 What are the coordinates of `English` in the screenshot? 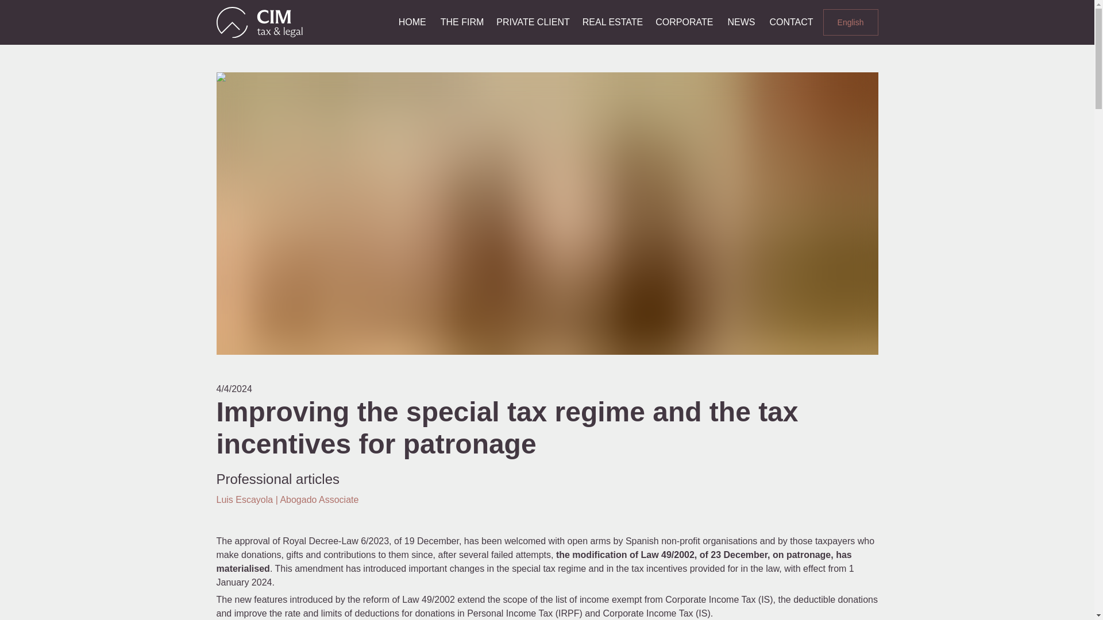 It's located at (850, 22).